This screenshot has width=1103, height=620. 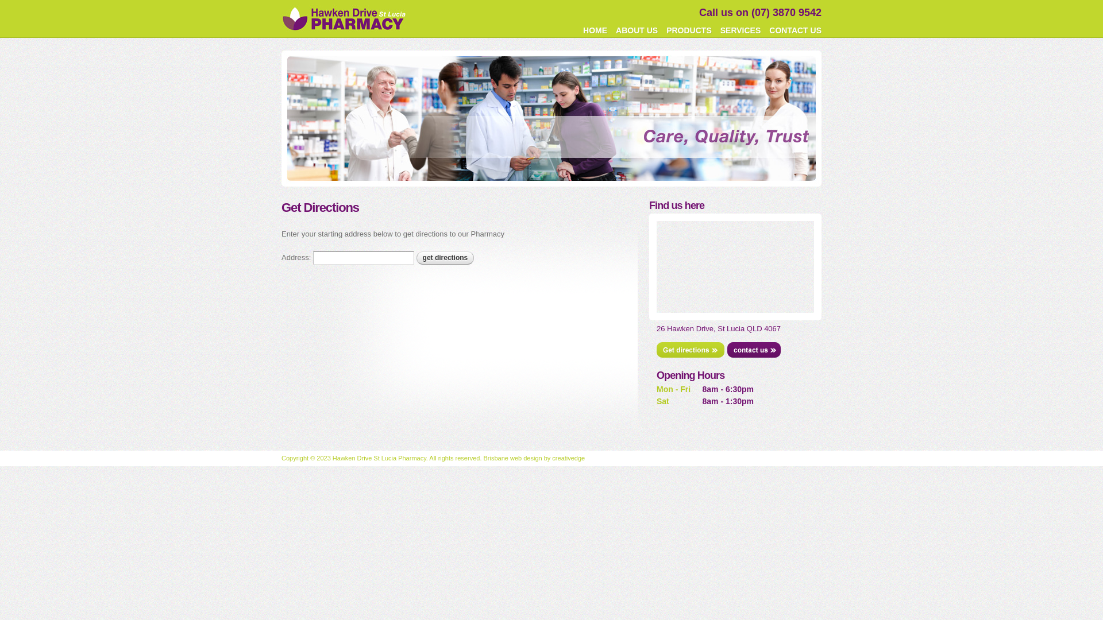 I want to click on 26 Hawken Drive, St Lucia QLD 4067, so click(x=719, y=328).